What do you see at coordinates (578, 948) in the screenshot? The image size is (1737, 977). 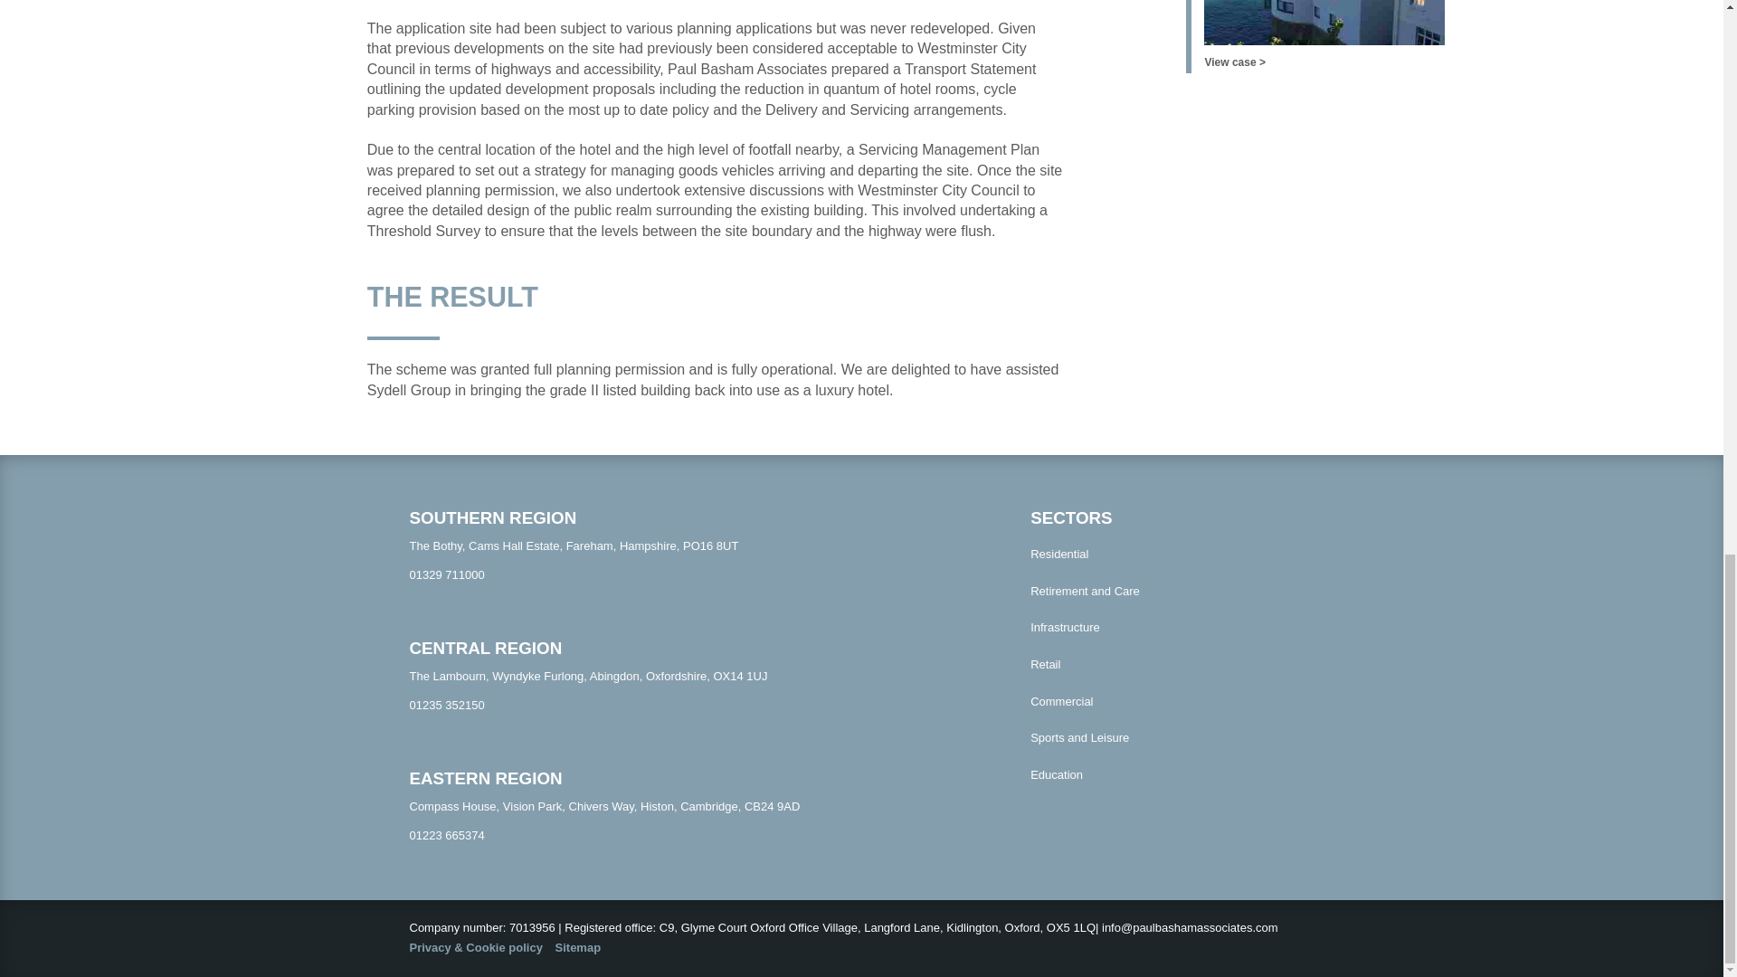 I see `Sitemap` at bounding box center [578, 948].